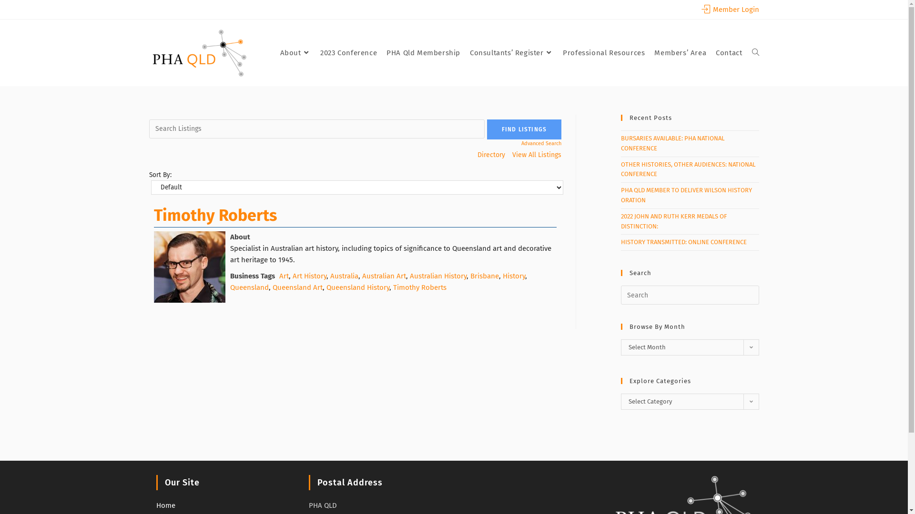 This screenshot has width=915, height=514. I want to click on HISTORY TRANSMITTED: ONLINE CONFERENCE, so click(683, 242).